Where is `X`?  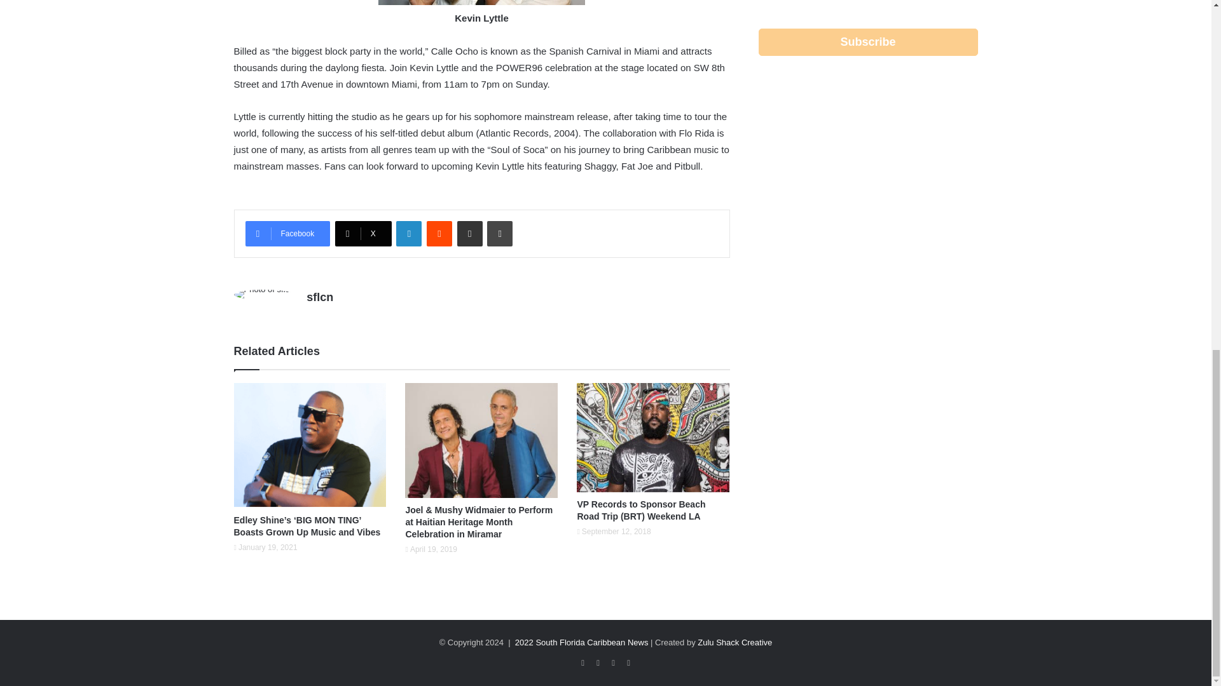 X is located at coordinates (363, 233).